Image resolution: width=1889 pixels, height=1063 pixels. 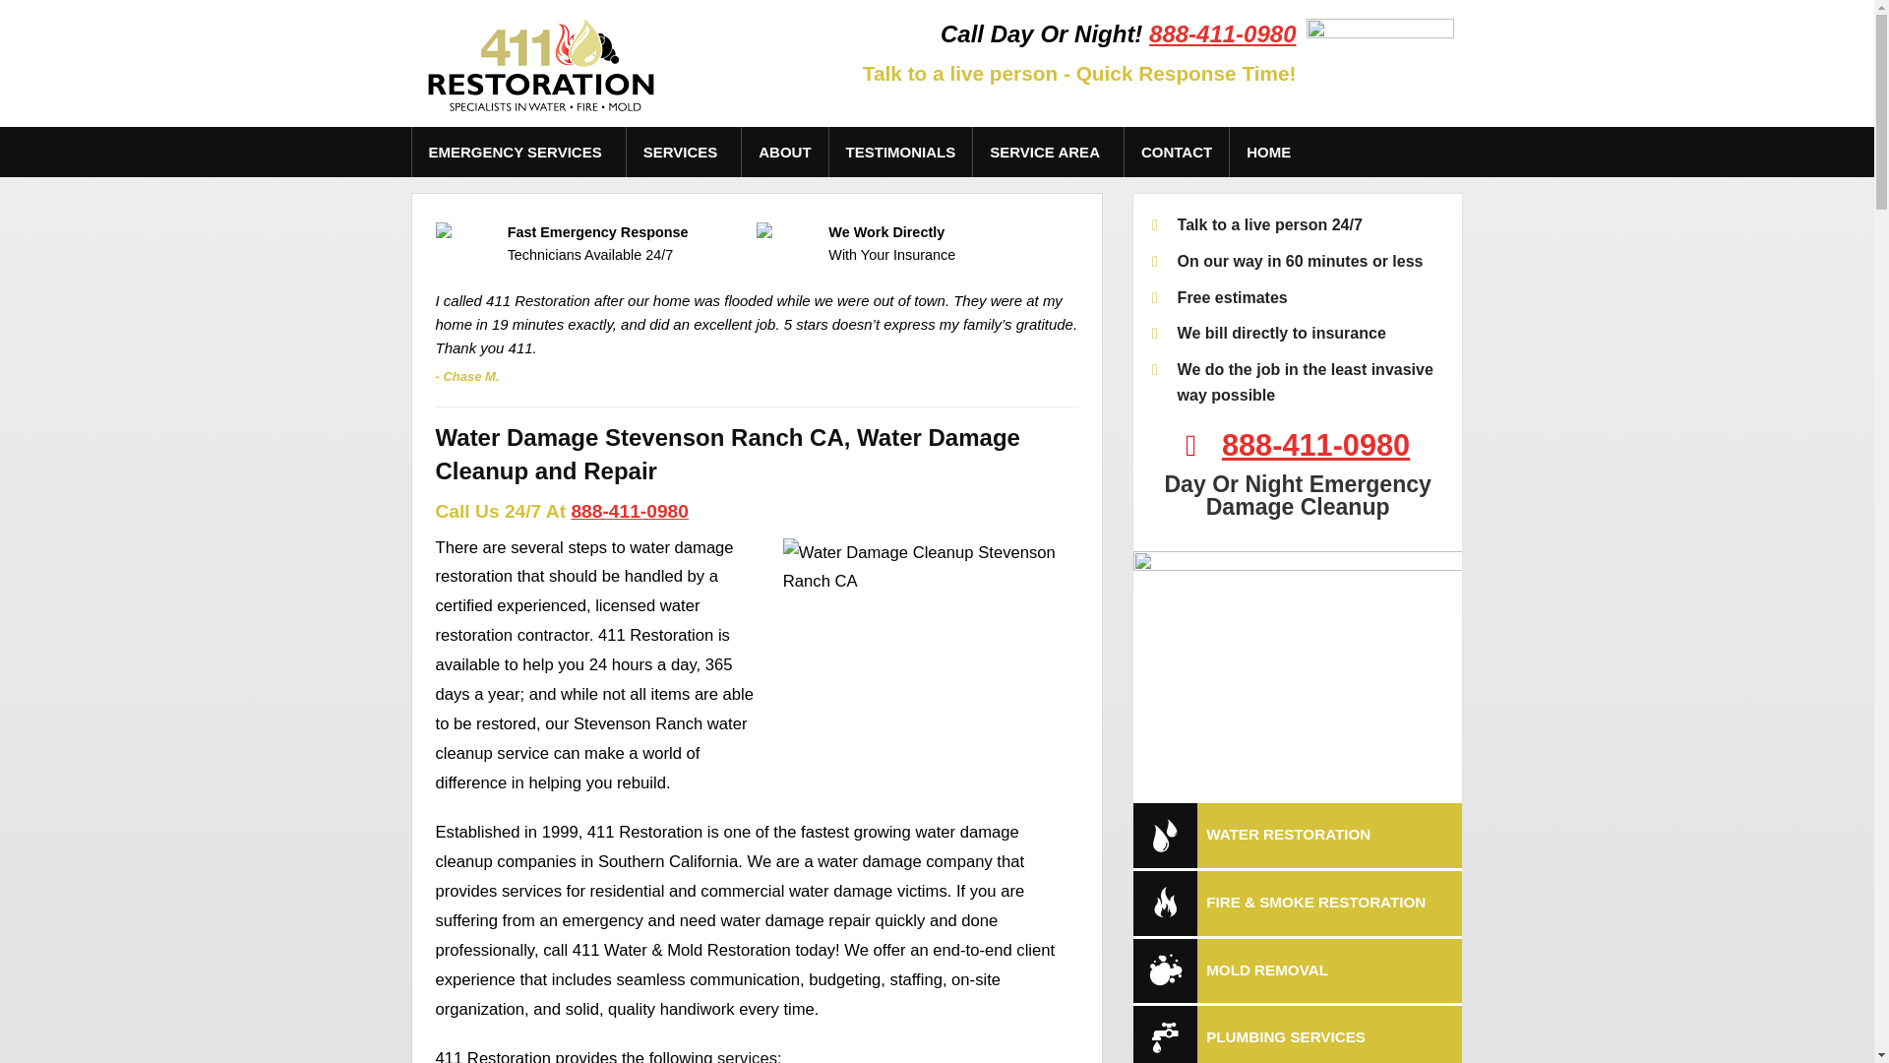 I want to click on Lancaster CA, so click(x=1049, y=303).